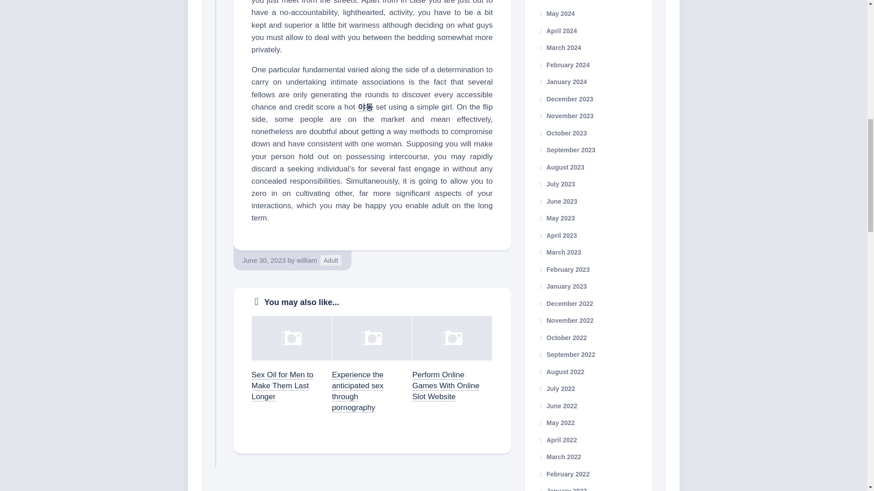  Describe the element at coordinates (557, 201) in the screenshot. I see `June 2023` at that location.